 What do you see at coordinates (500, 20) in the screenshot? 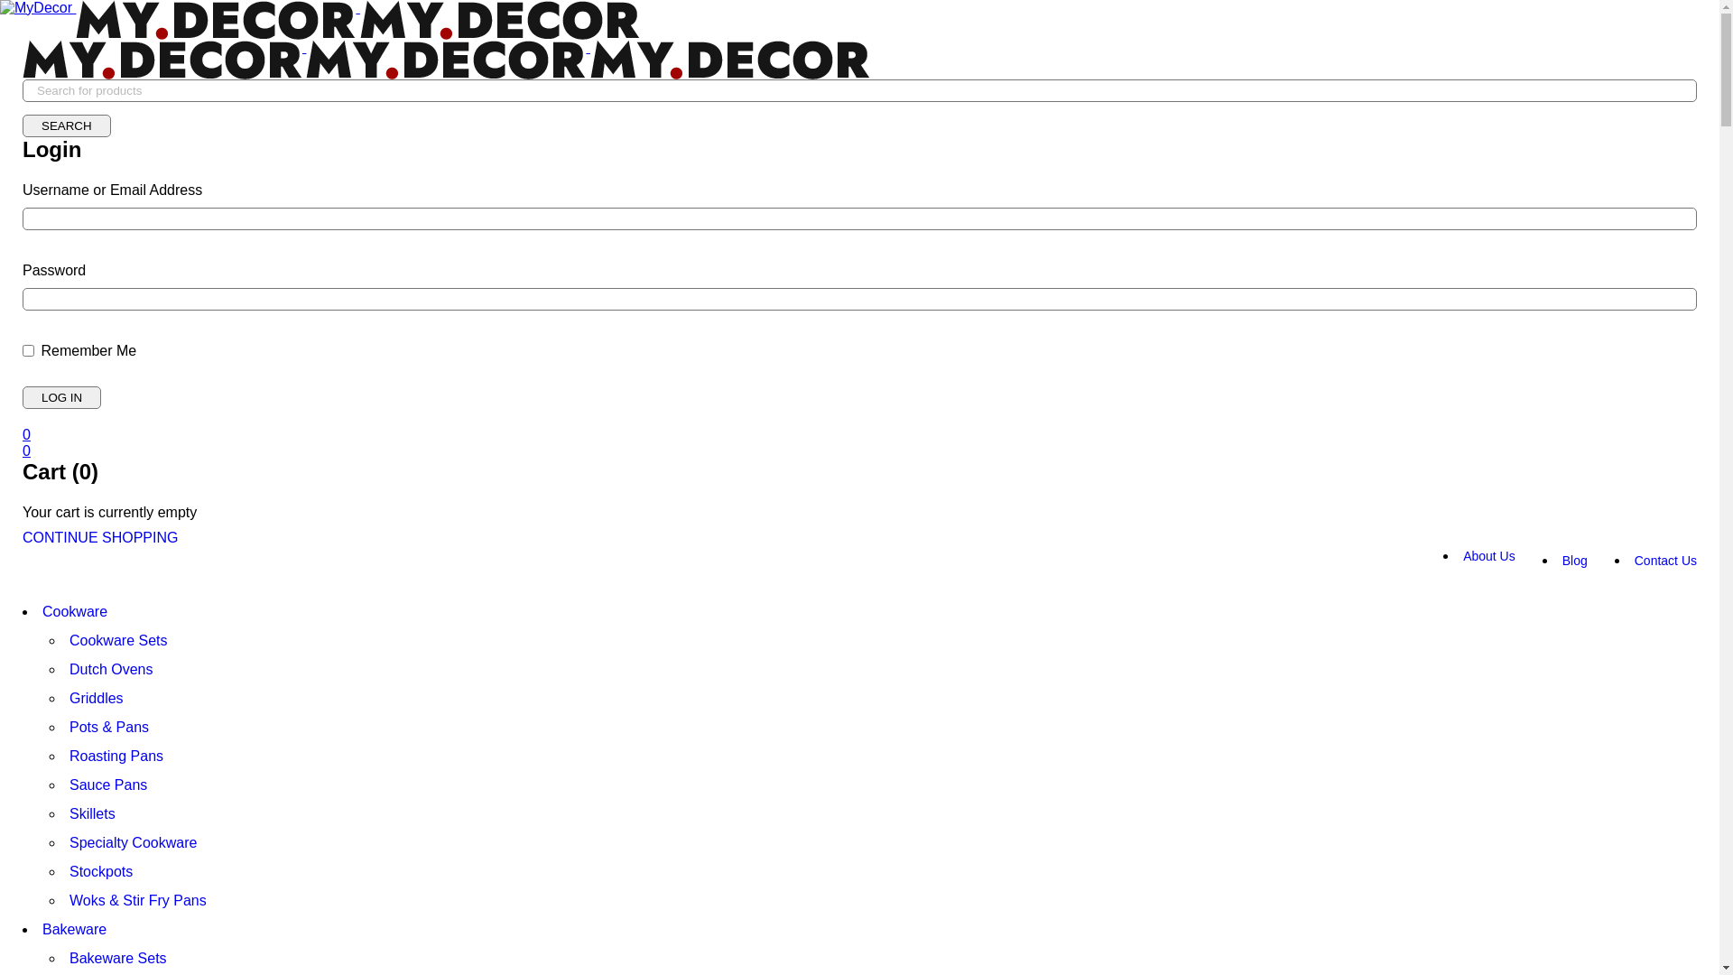
I see `MyDecor` at bounding box center [500, 20].